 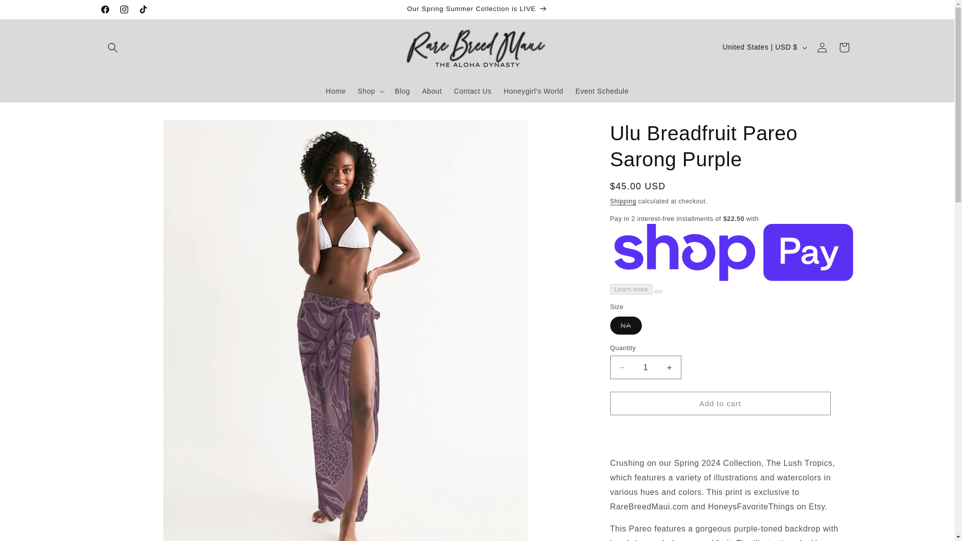 I want to click on Facebook, so click(x=105, y=9).